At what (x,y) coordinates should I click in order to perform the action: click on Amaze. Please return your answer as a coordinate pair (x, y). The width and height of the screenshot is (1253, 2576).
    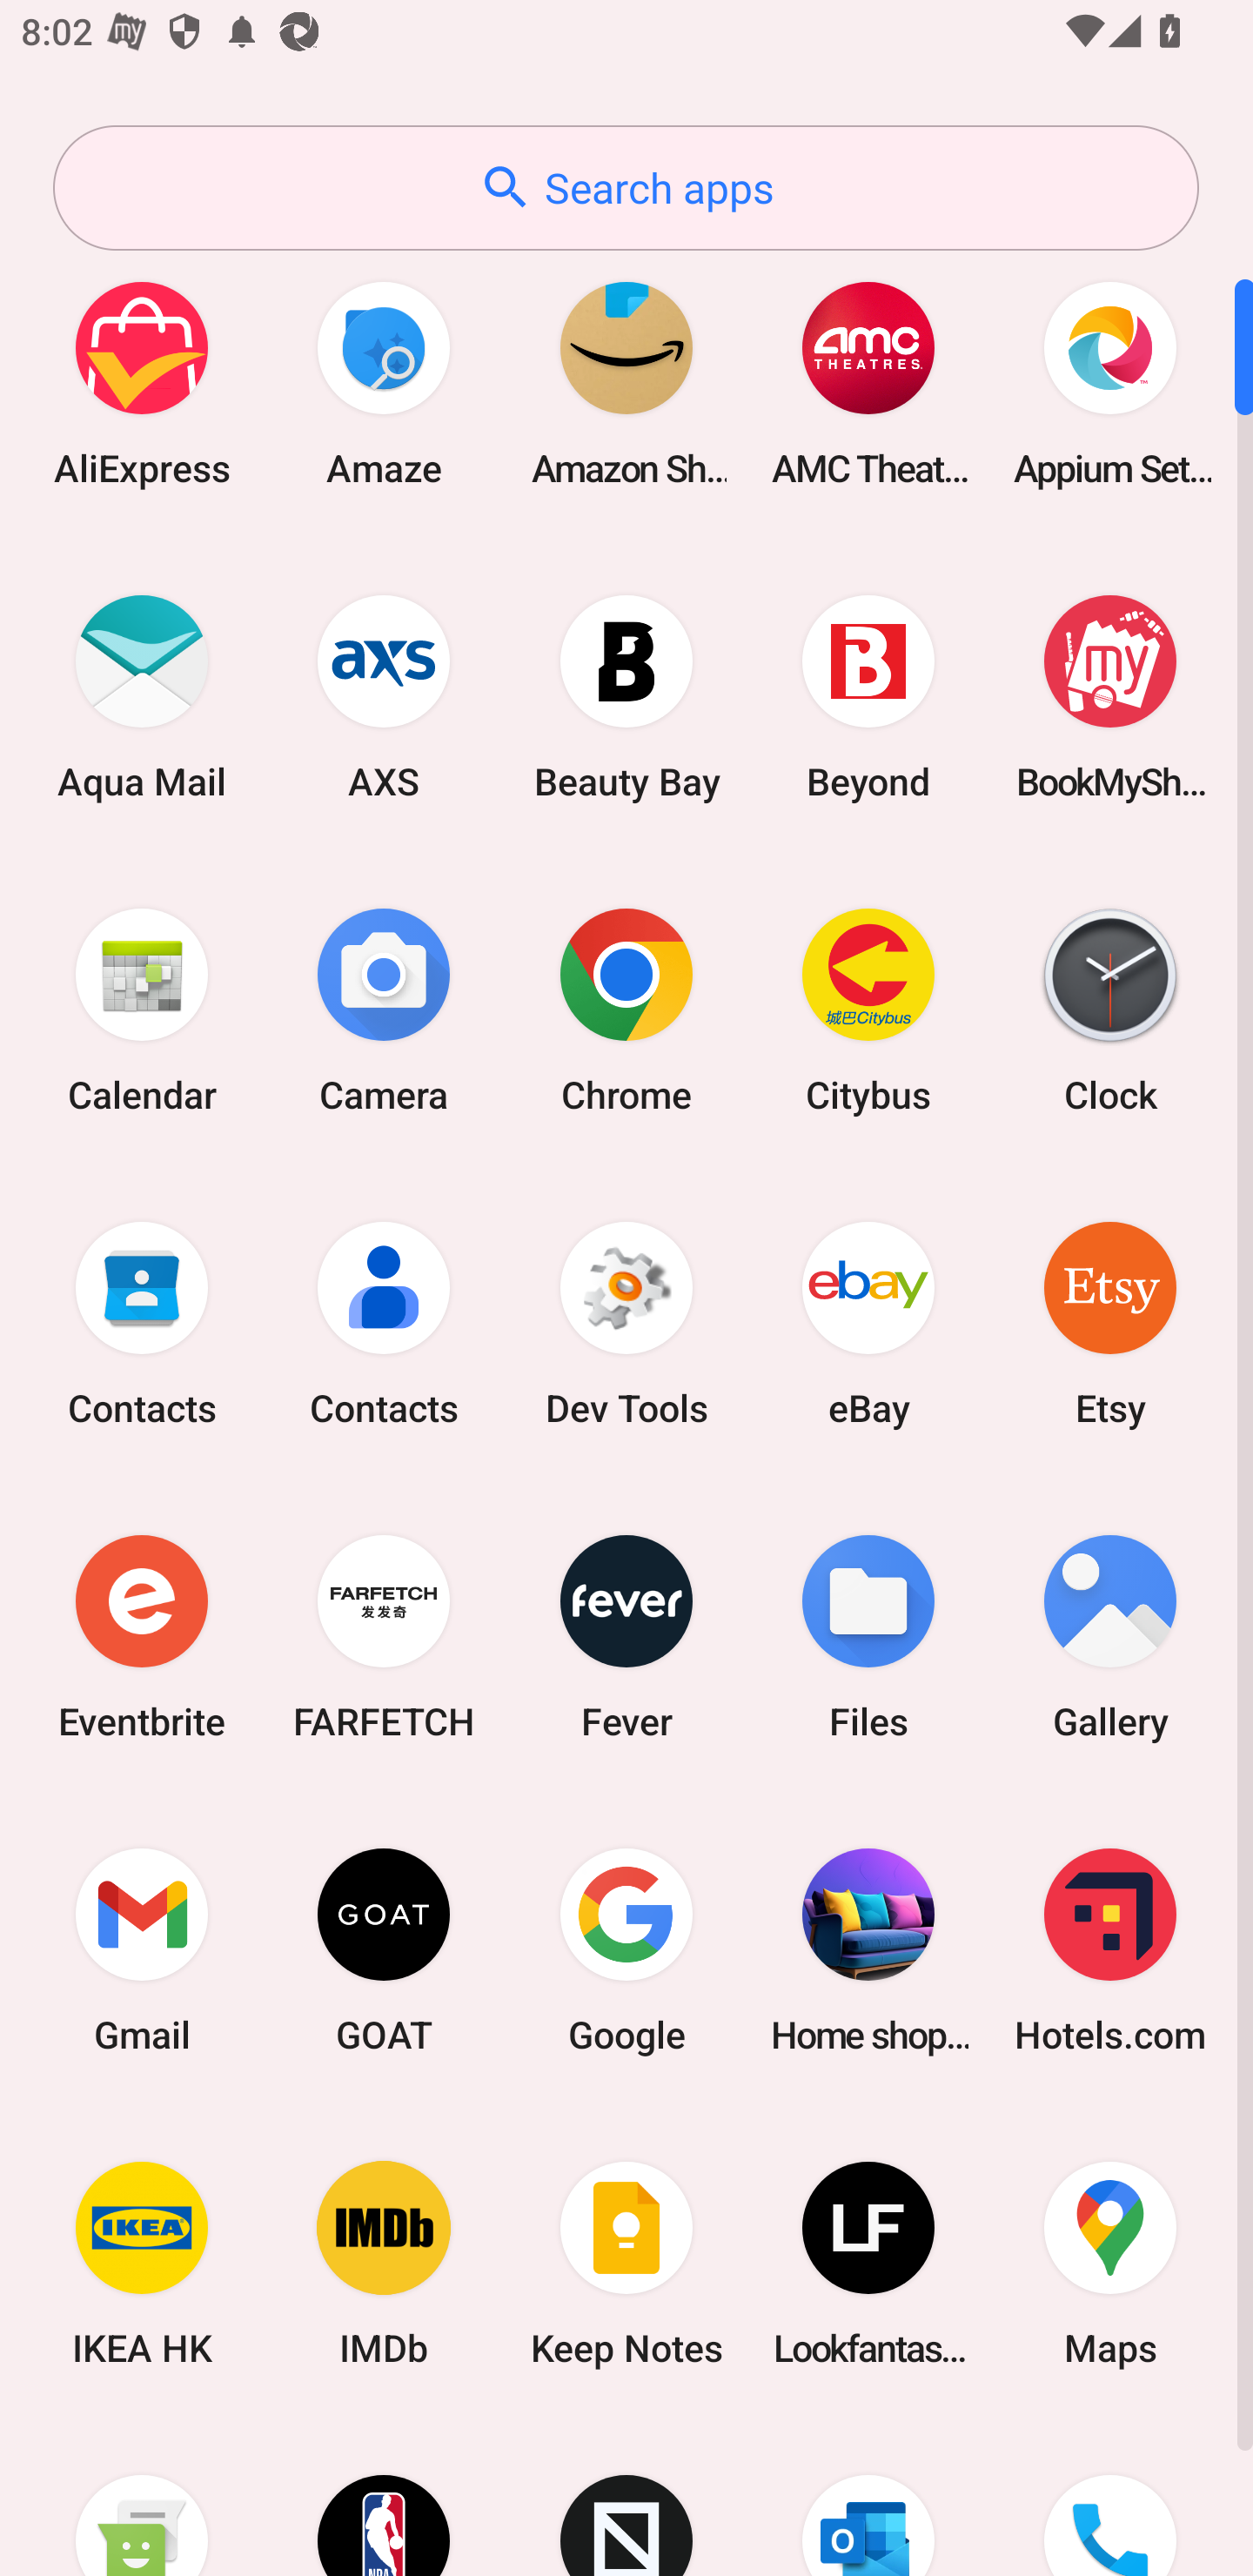
    Looking at the image, I should click on (384, 383).